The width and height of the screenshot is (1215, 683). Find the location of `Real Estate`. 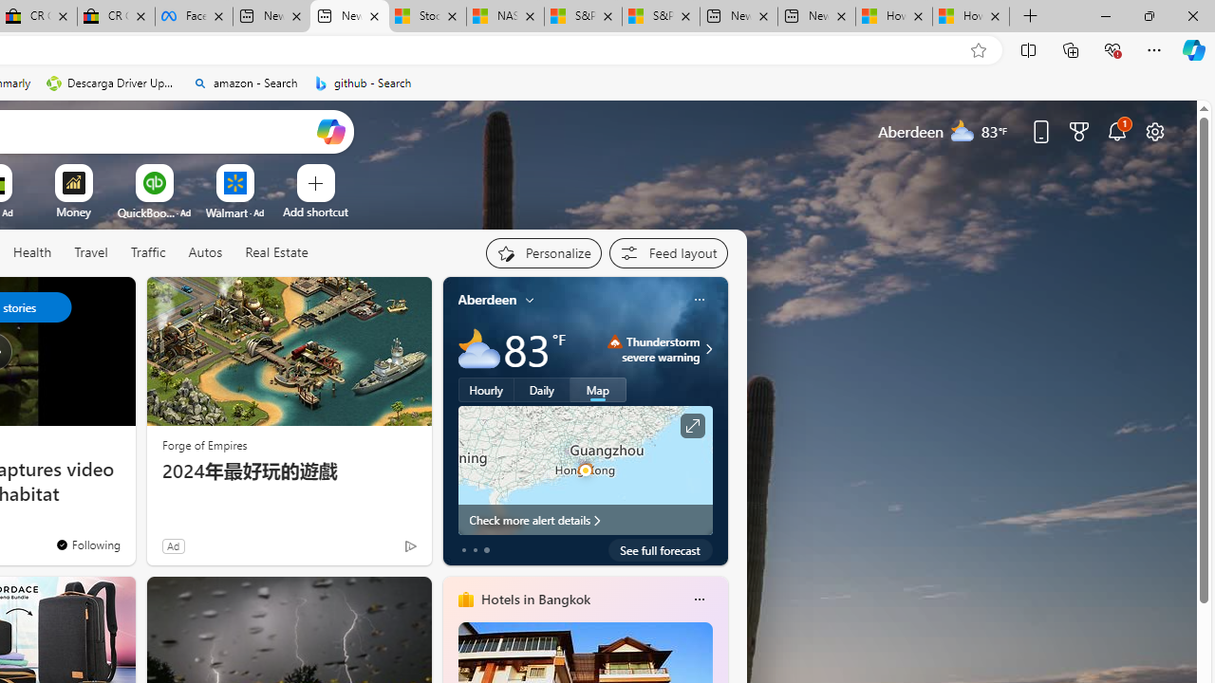

Real Estate is located at coordinates (275, 253).